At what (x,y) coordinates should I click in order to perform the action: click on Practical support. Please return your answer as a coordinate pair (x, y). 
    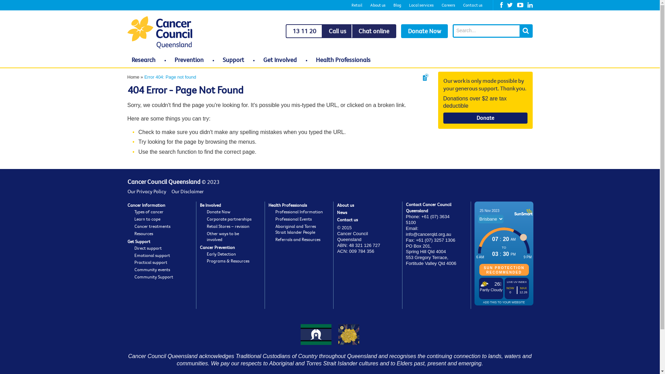
    Looking at the image, I should click on (151, 262).